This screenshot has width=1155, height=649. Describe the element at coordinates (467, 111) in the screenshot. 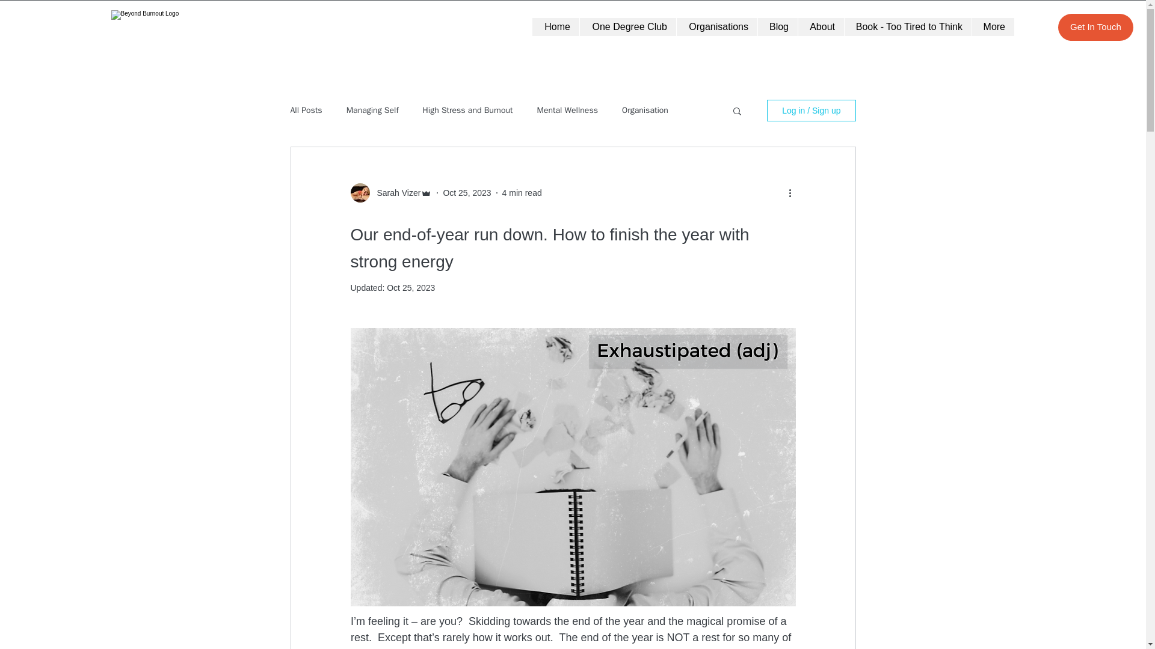

I see `High Stress and Burnout` at that location.